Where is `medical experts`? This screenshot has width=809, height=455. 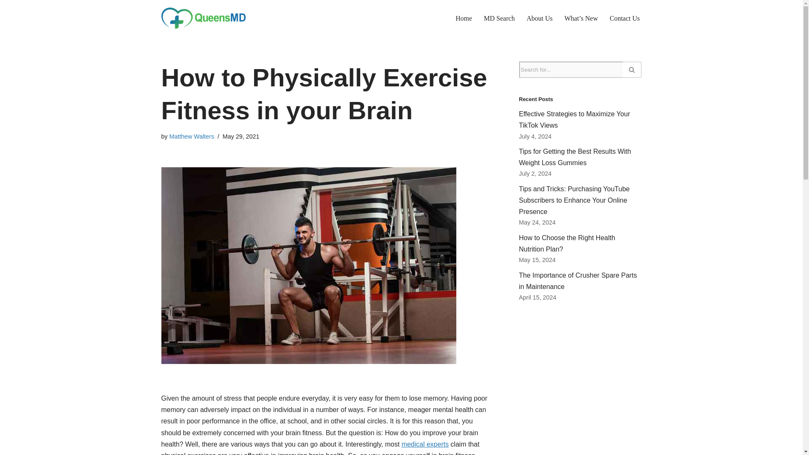
medical experts is located at coordinates (425, 444).